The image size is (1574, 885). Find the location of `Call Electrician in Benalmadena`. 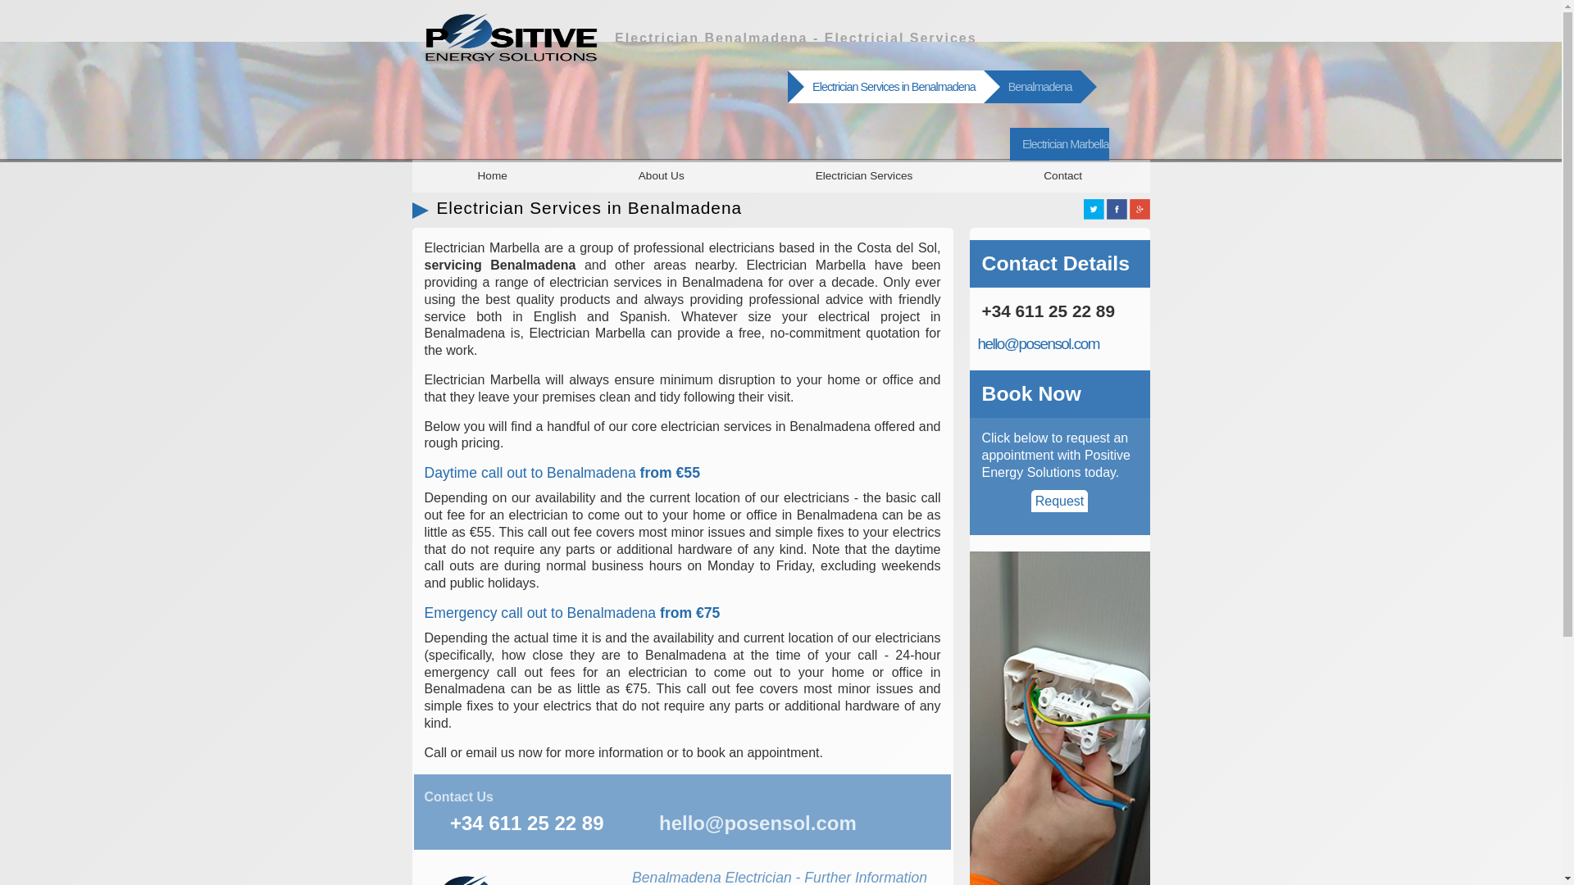

Call Electrician in Benalmadena is located at coordinates (527, 823).